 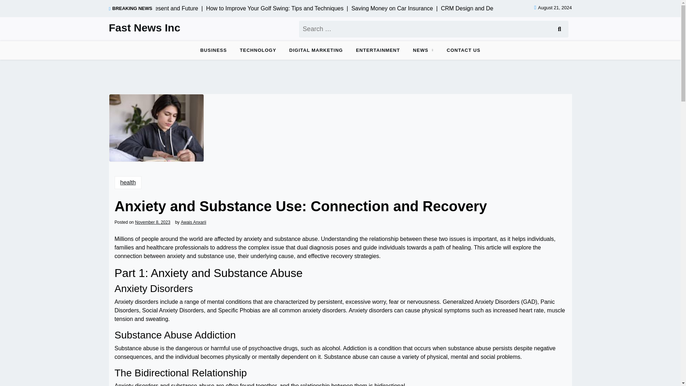 What do you see at coordinates (377, 50) in the screenshot?
I see `ENTERTAINMENT` at bounding box center [377, 50].